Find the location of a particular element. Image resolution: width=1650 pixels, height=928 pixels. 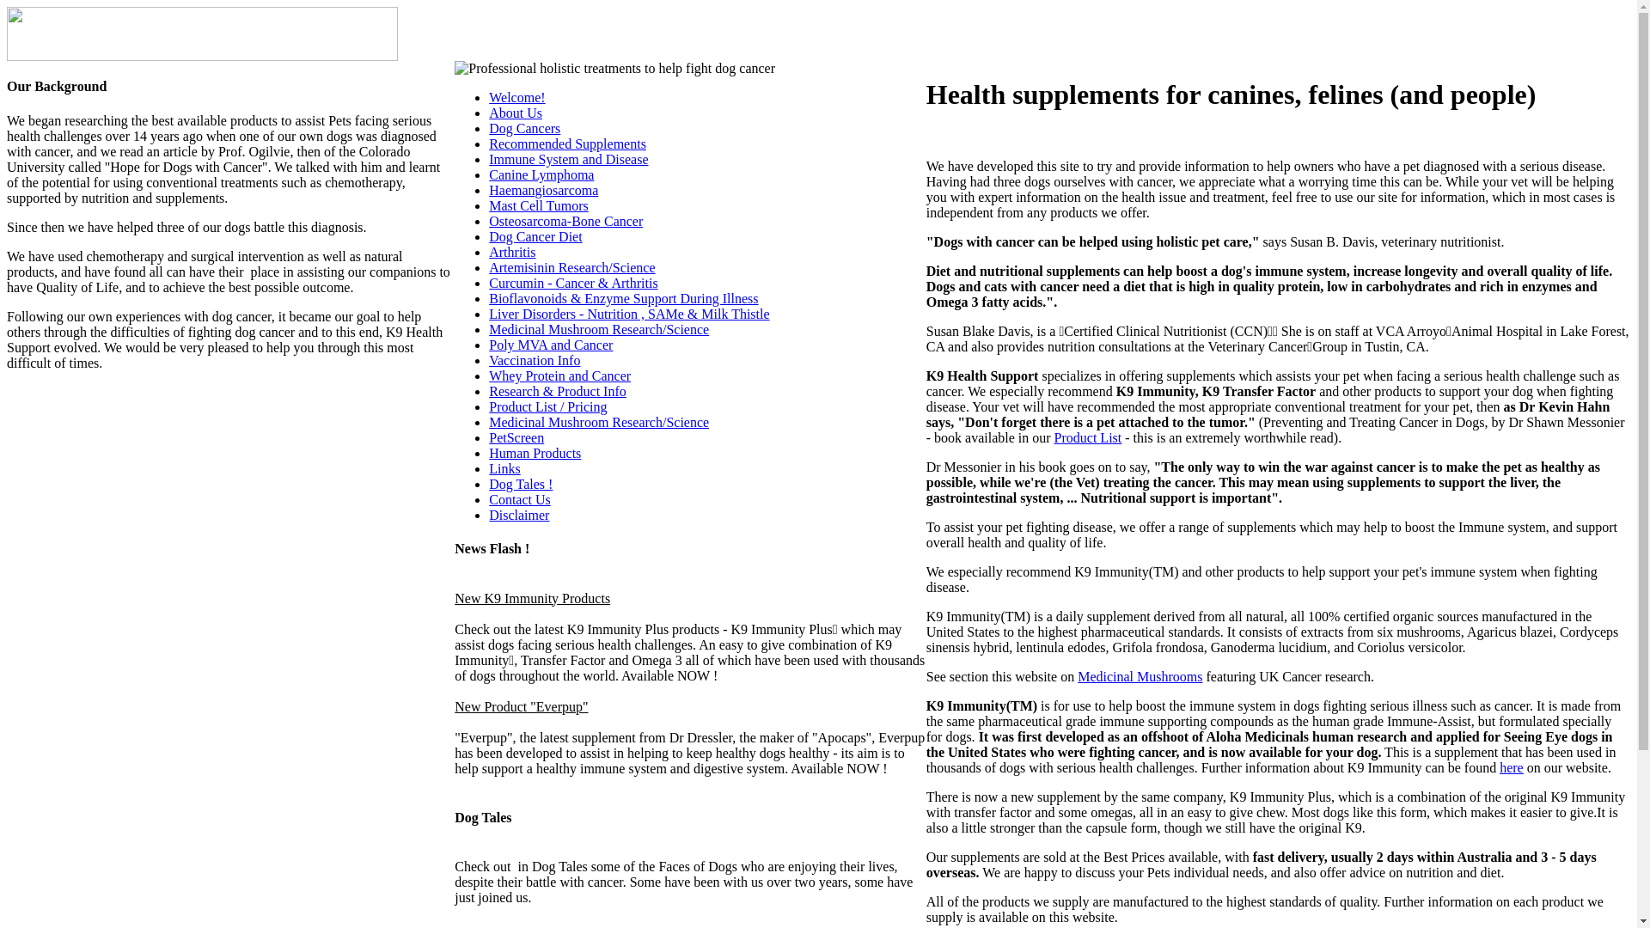

Vaccination Info is located at coordinates (535, 361).